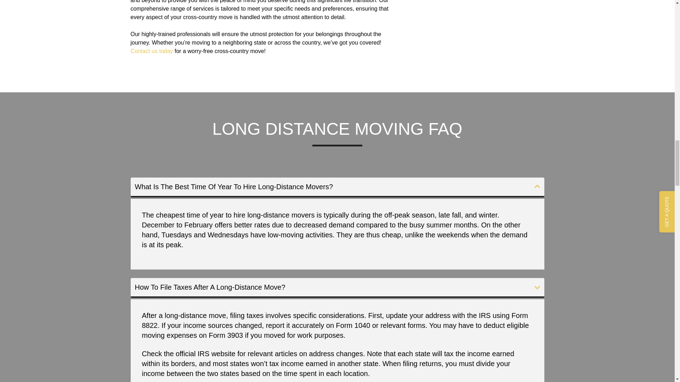 This screenshot has height=382, width=680. What do you see at coordinates (537, 287) in the screenshot?
I see `Arrow Down` at bounding box center [537, 287].